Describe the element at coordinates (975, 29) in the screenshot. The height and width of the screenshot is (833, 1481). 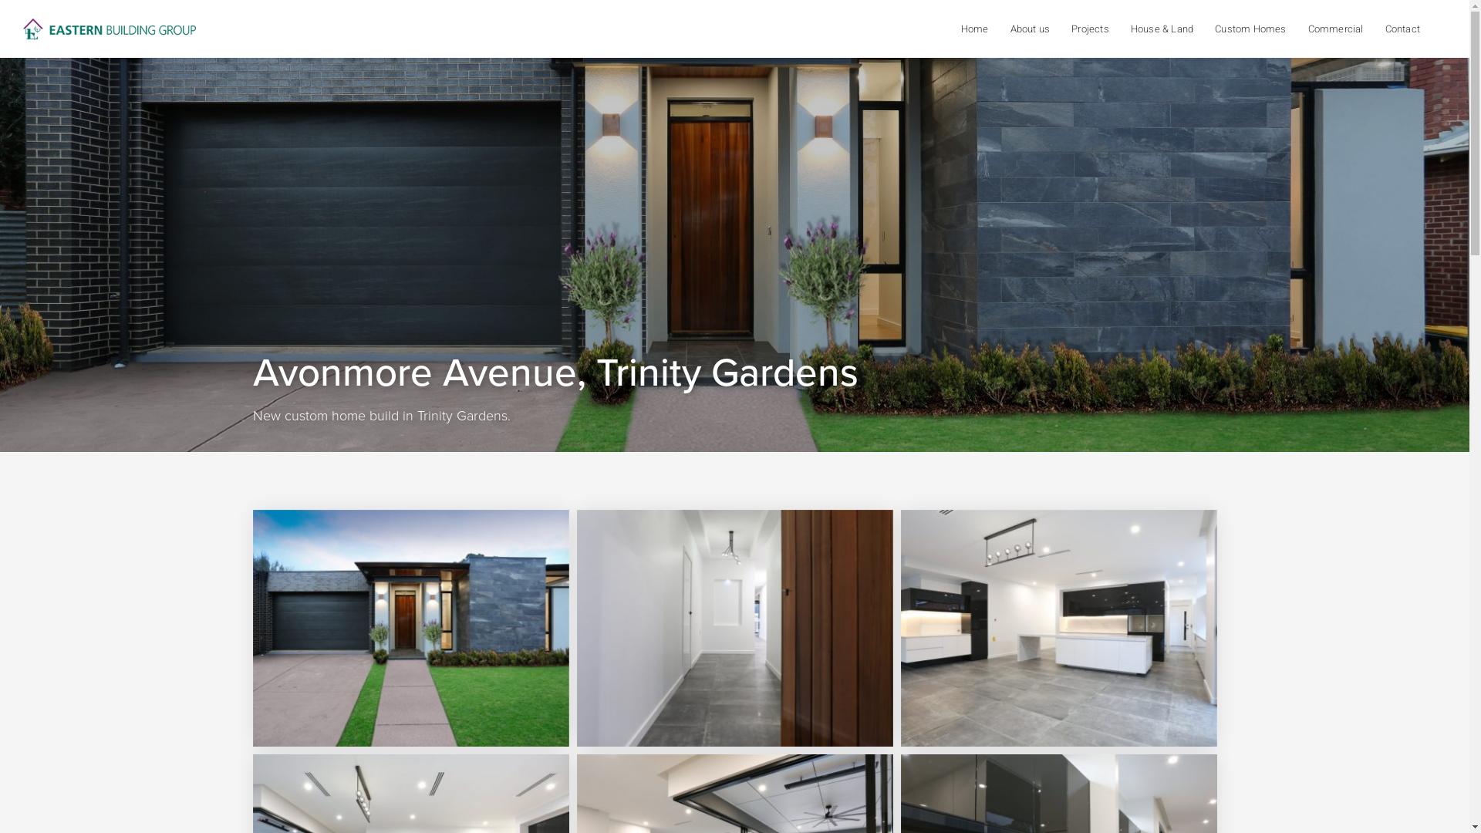
I see `Home` at that location.